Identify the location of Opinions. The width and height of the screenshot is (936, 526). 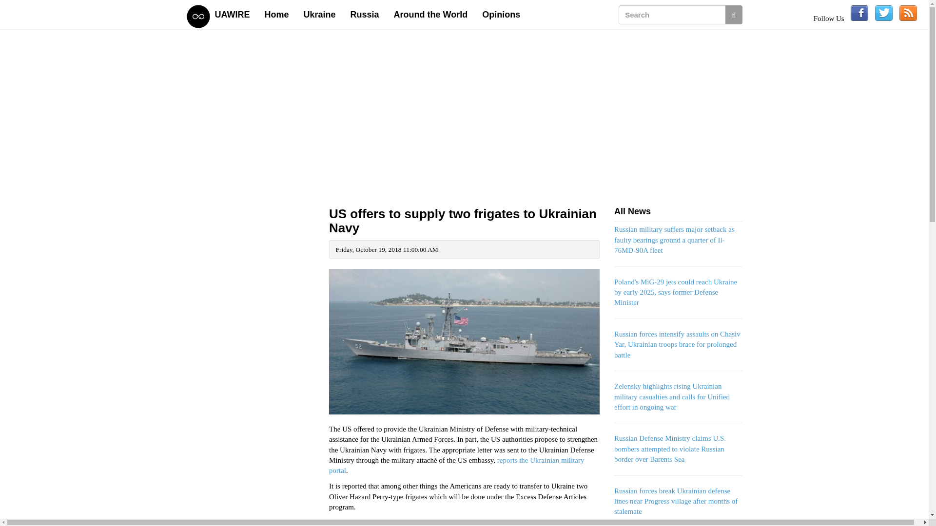
(501, 15).